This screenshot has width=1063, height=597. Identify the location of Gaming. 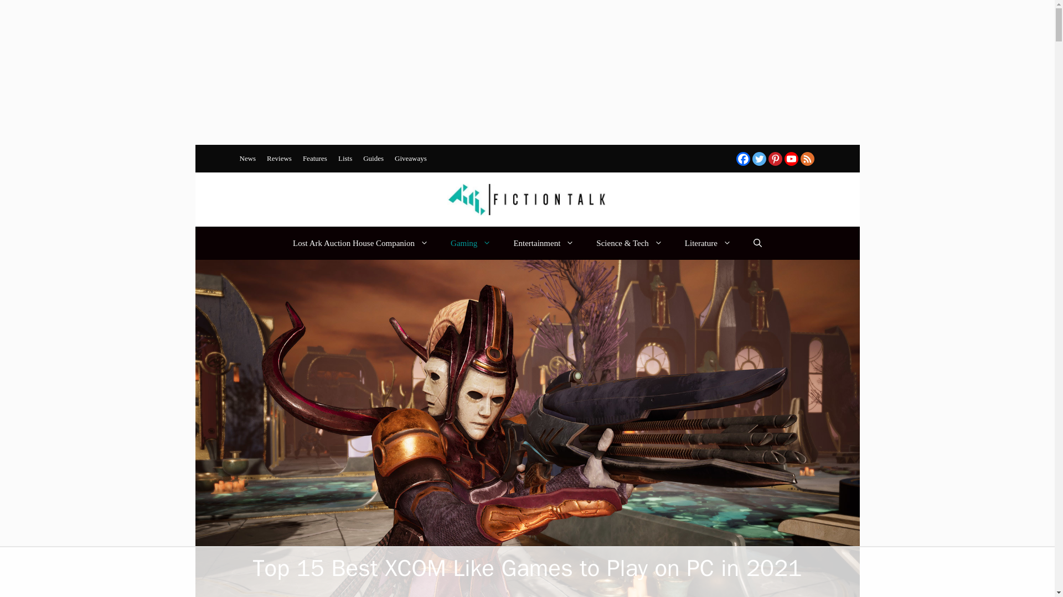
(471, 243).